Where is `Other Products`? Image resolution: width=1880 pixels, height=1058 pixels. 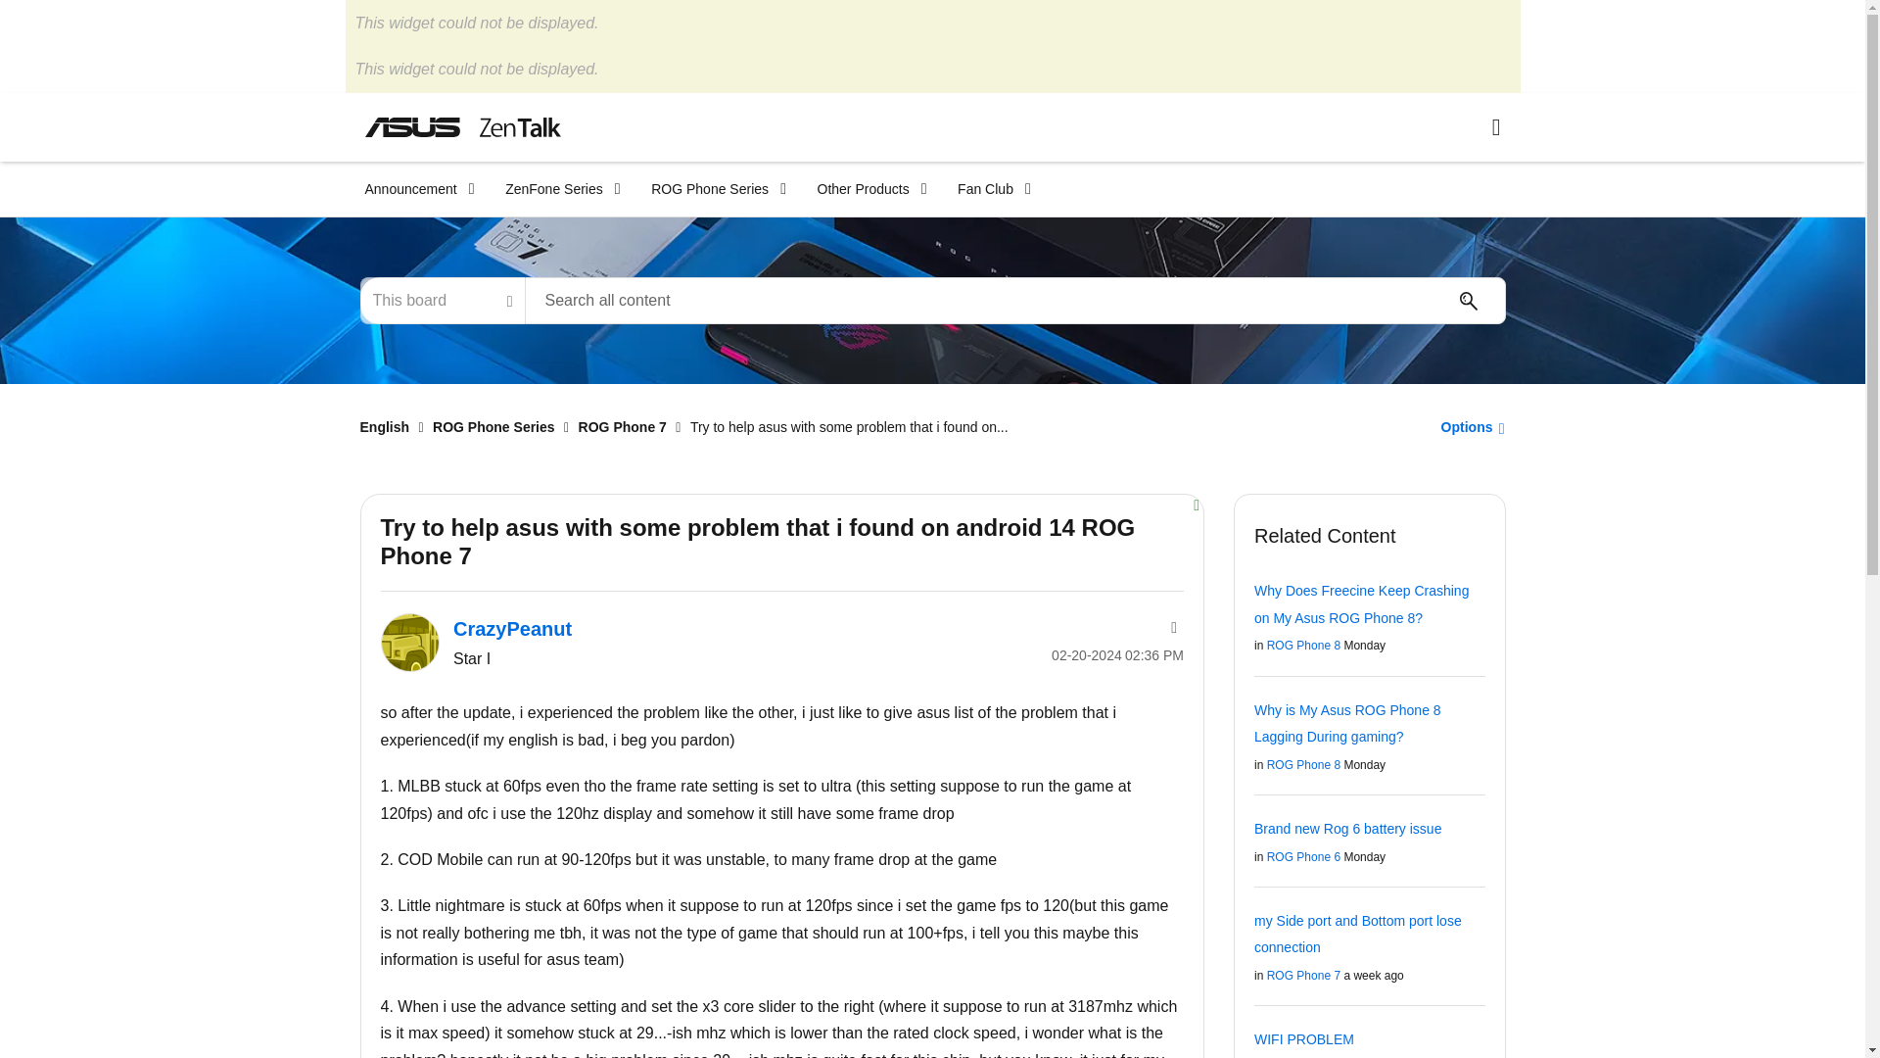
Other Products is located at coordinates (865, 189).